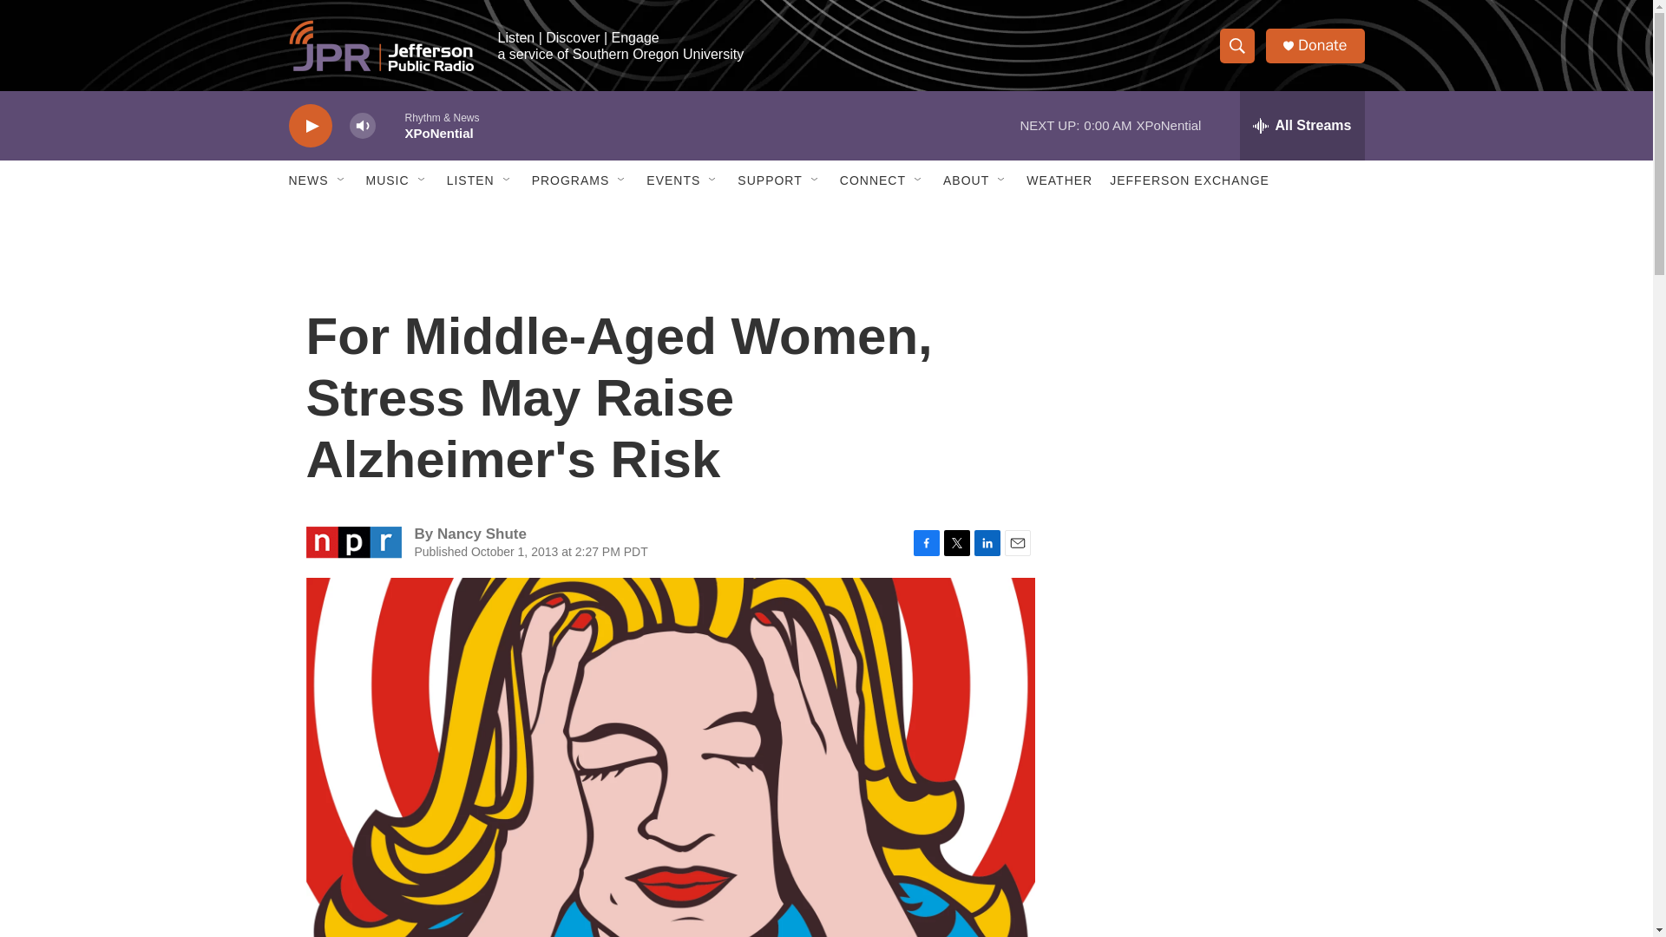 This screenshot has width=1666, height=937. What do you see at coordinates (1216, 614) in the screenshot?
I see `3rd party ad content` at bounding box center [1216, 614].